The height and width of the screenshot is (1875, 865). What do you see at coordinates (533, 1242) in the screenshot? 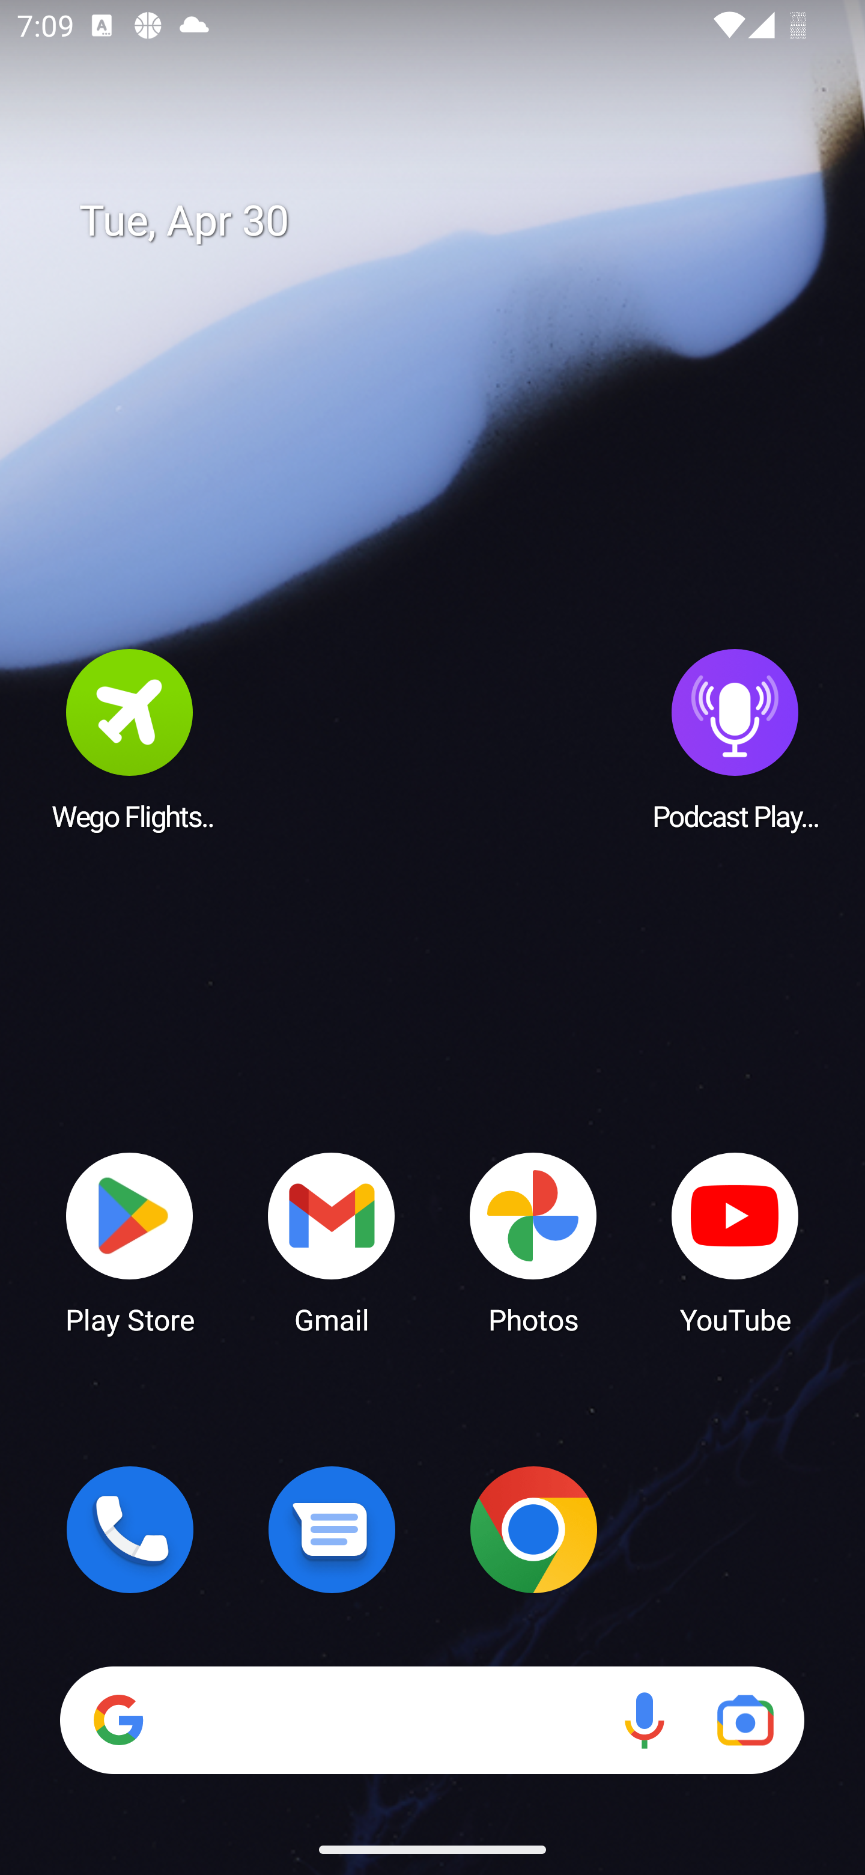
I see `Photos` at bounding box center [533, 1242].